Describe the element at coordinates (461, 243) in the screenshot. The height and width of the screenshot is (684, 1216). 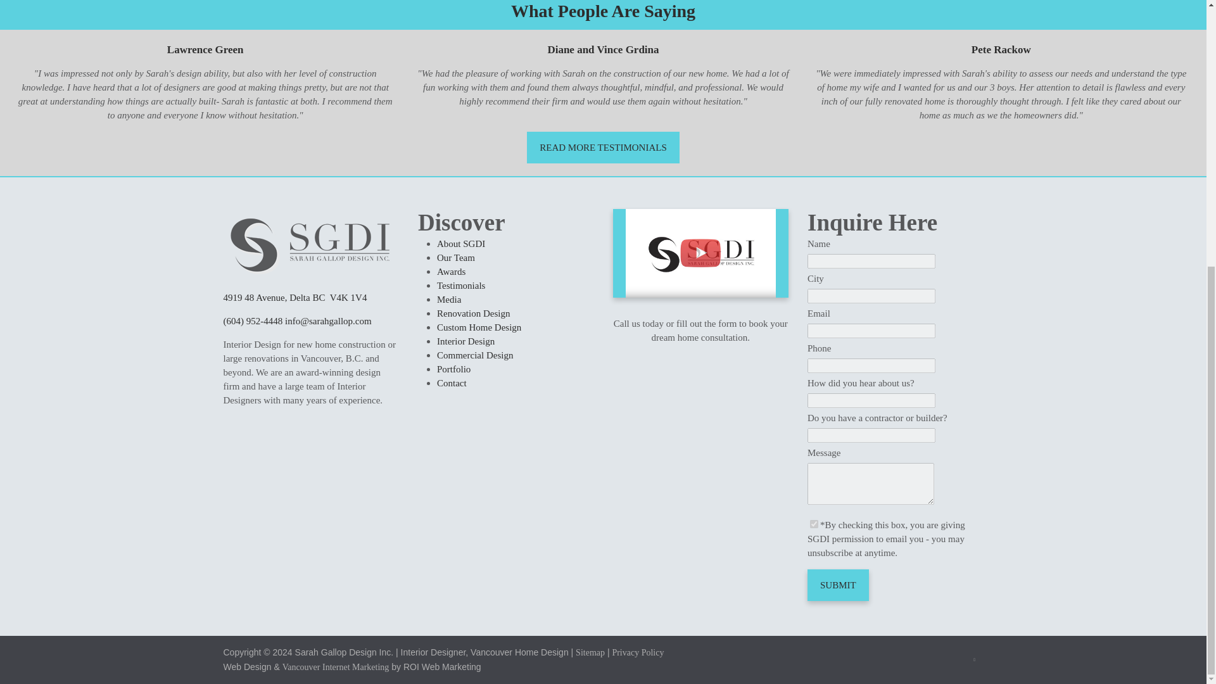
I see `About SGDI` at that location.